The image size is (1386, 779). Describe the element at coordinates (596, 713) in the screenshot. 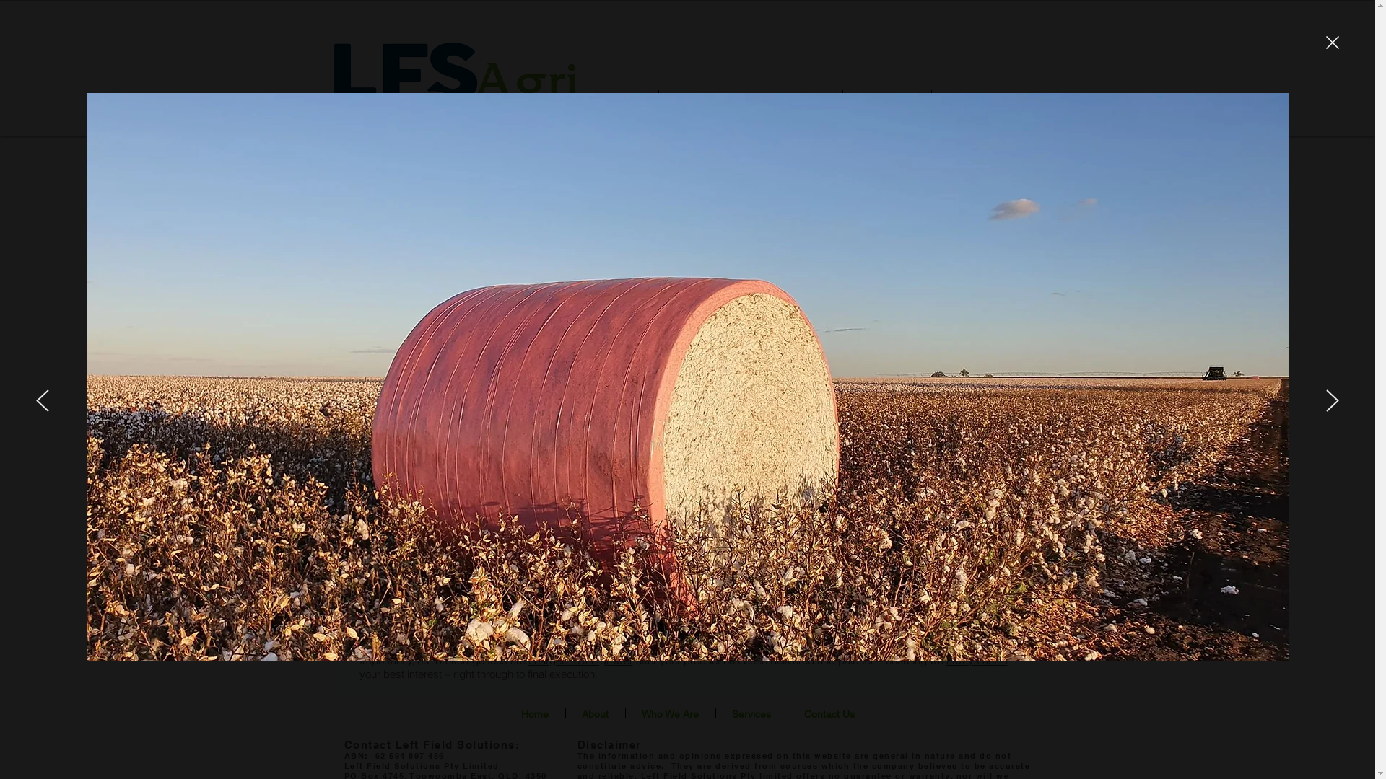

I see `About` at that location.